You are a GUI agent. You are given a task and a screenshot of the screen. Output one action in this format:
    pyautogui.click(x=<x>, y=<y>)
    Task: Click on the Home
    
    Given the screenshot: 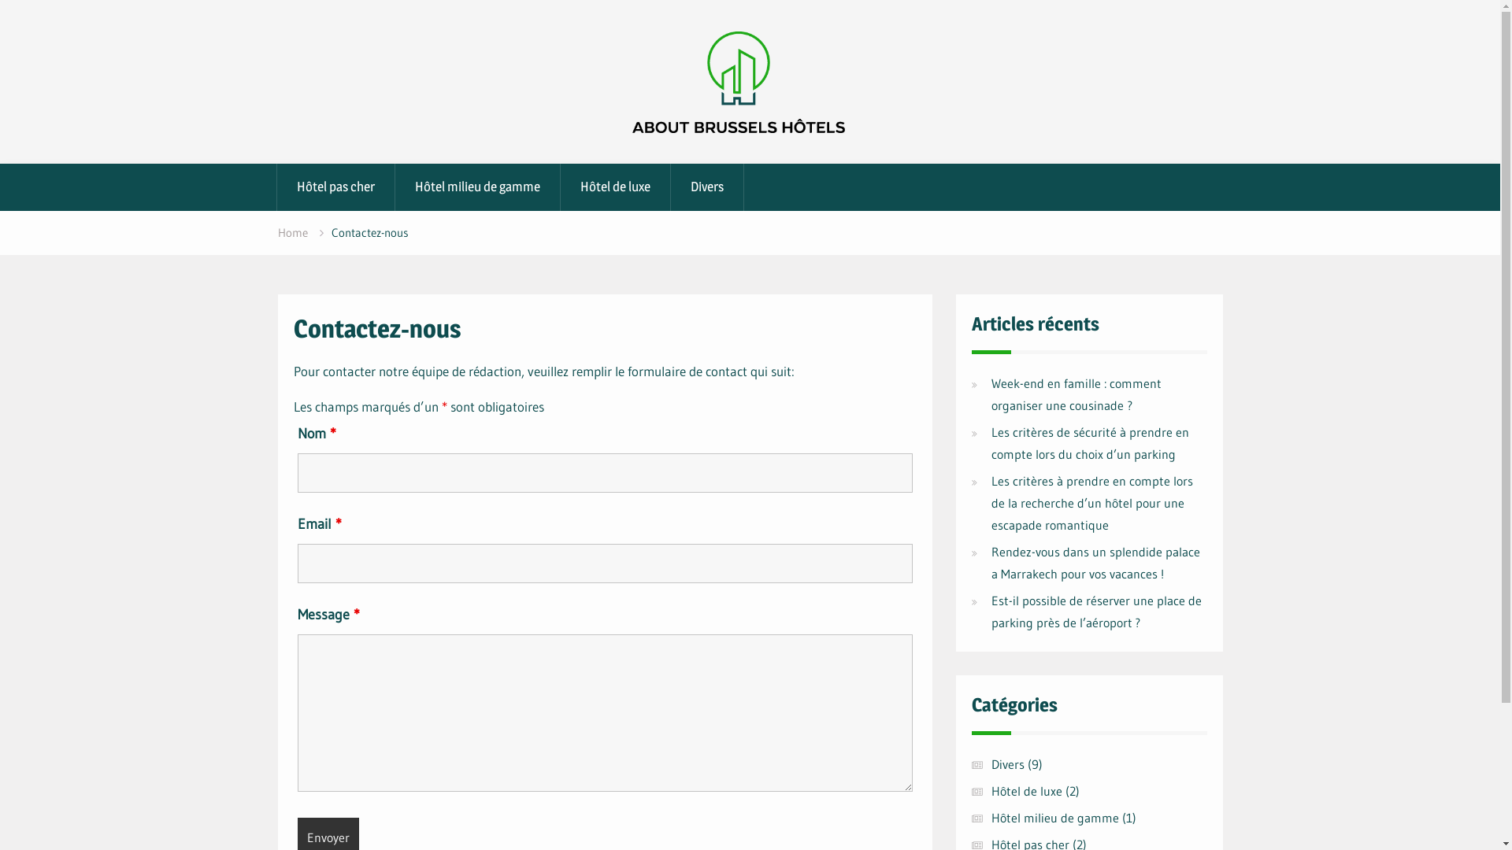 What is the action you would take?
    pyautogui.click(x=292, y=233)
    